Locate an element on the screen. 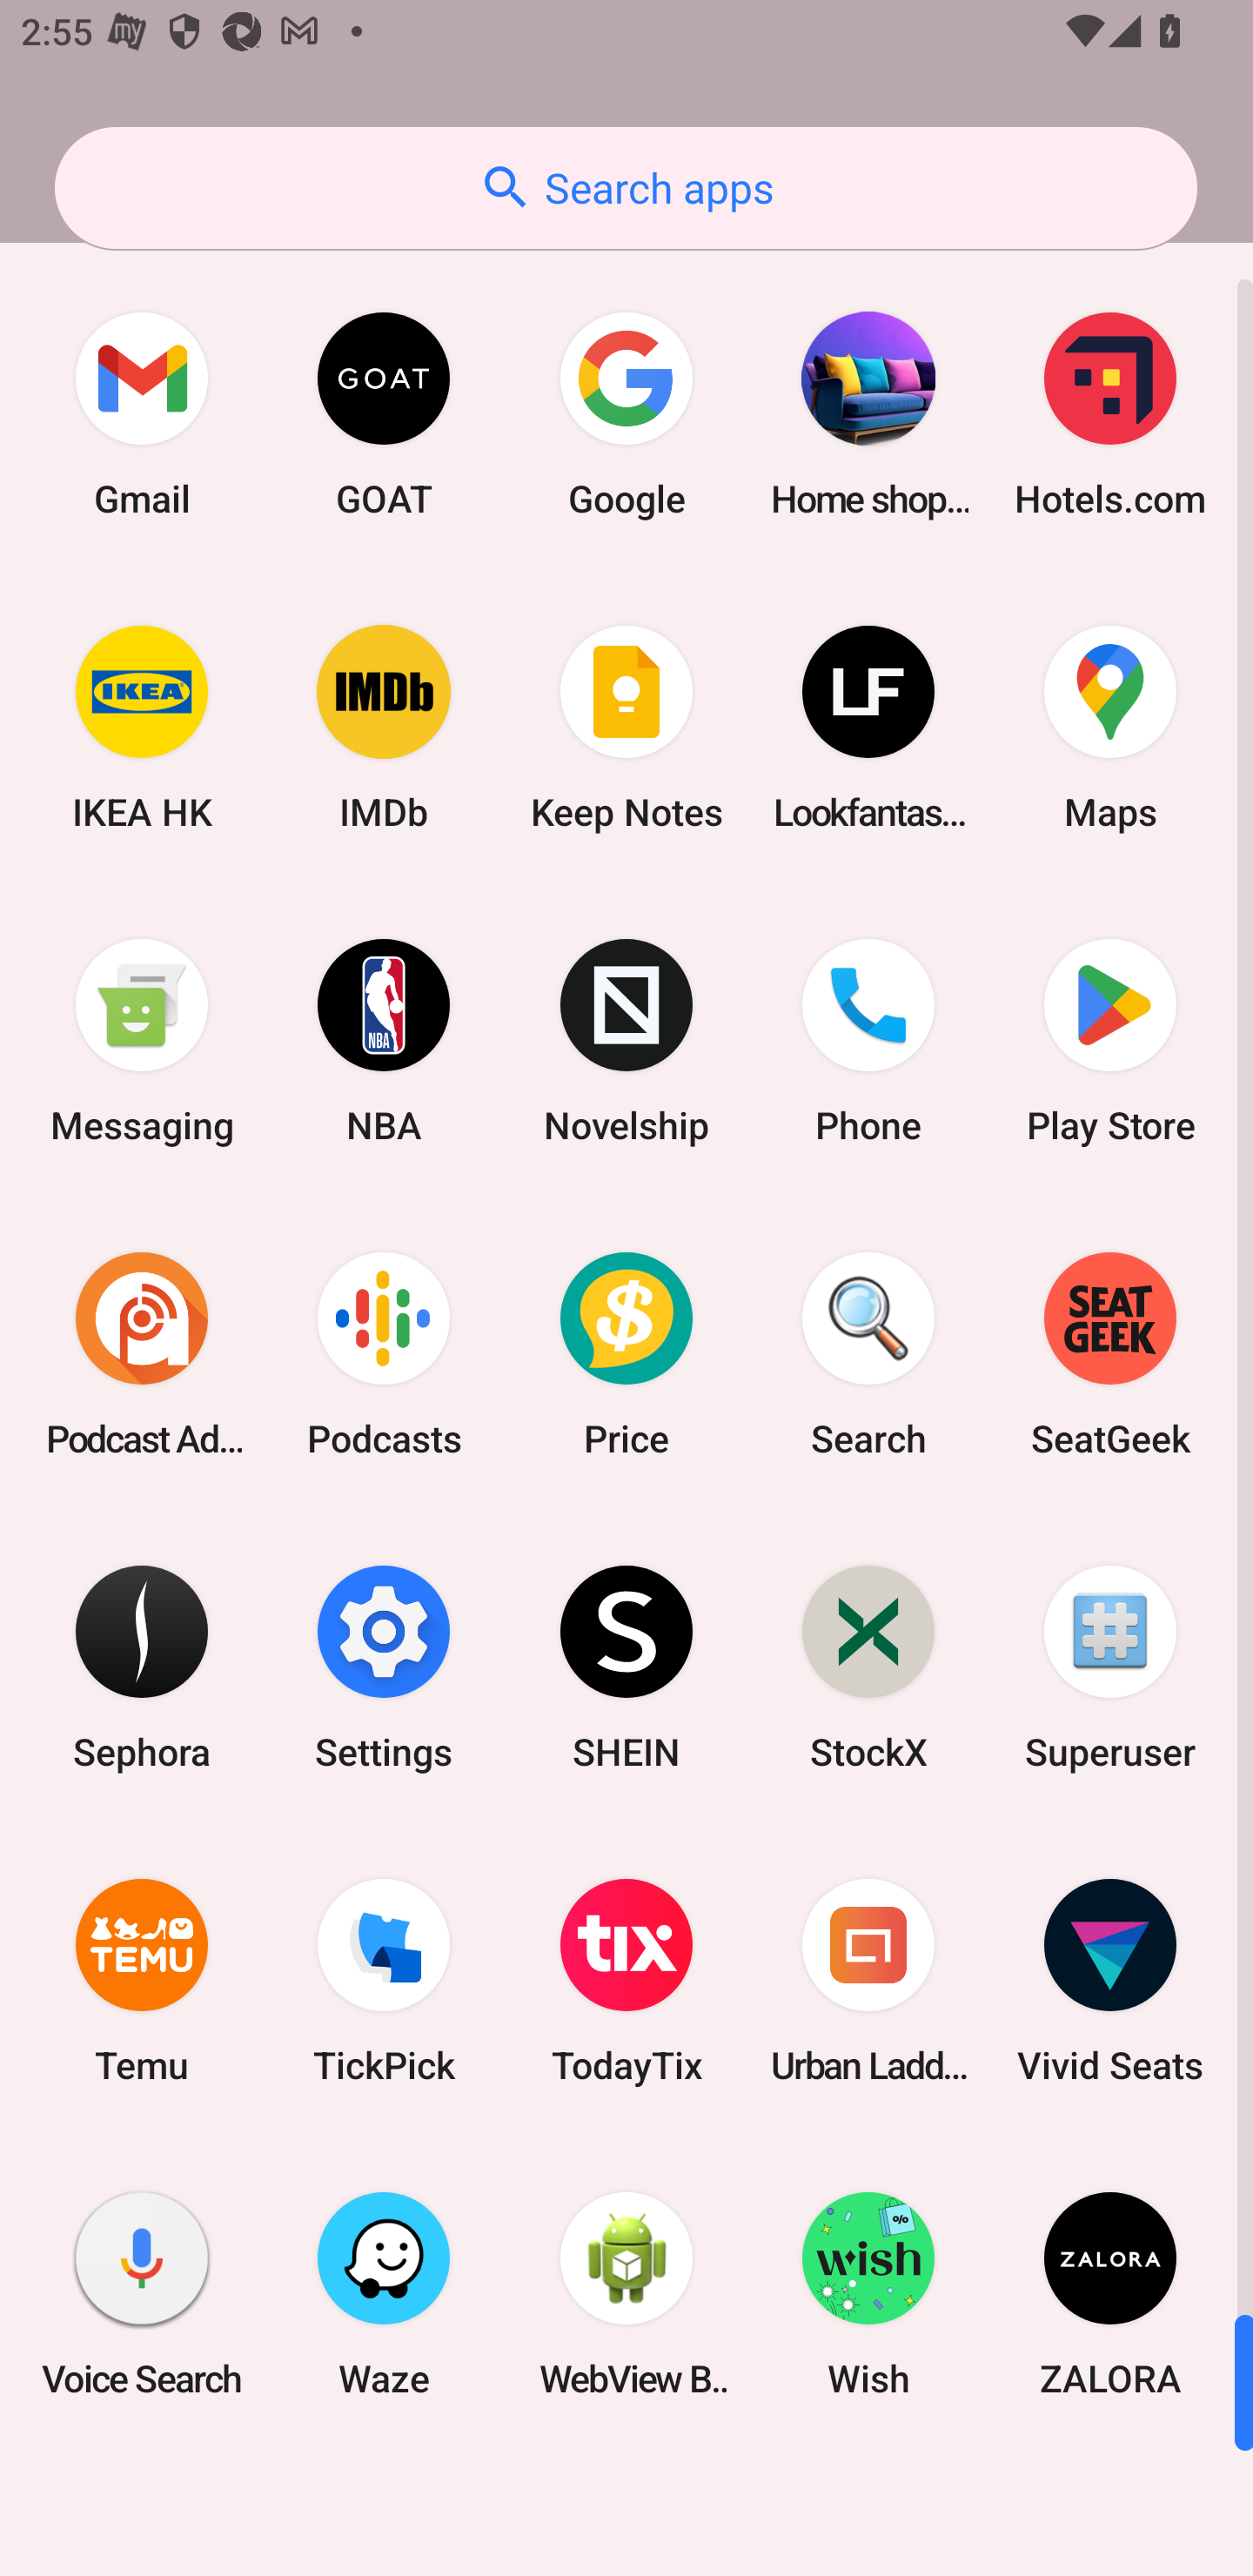 The image size is (1253, 2576). GOAT is located at coordinates (384, 414).